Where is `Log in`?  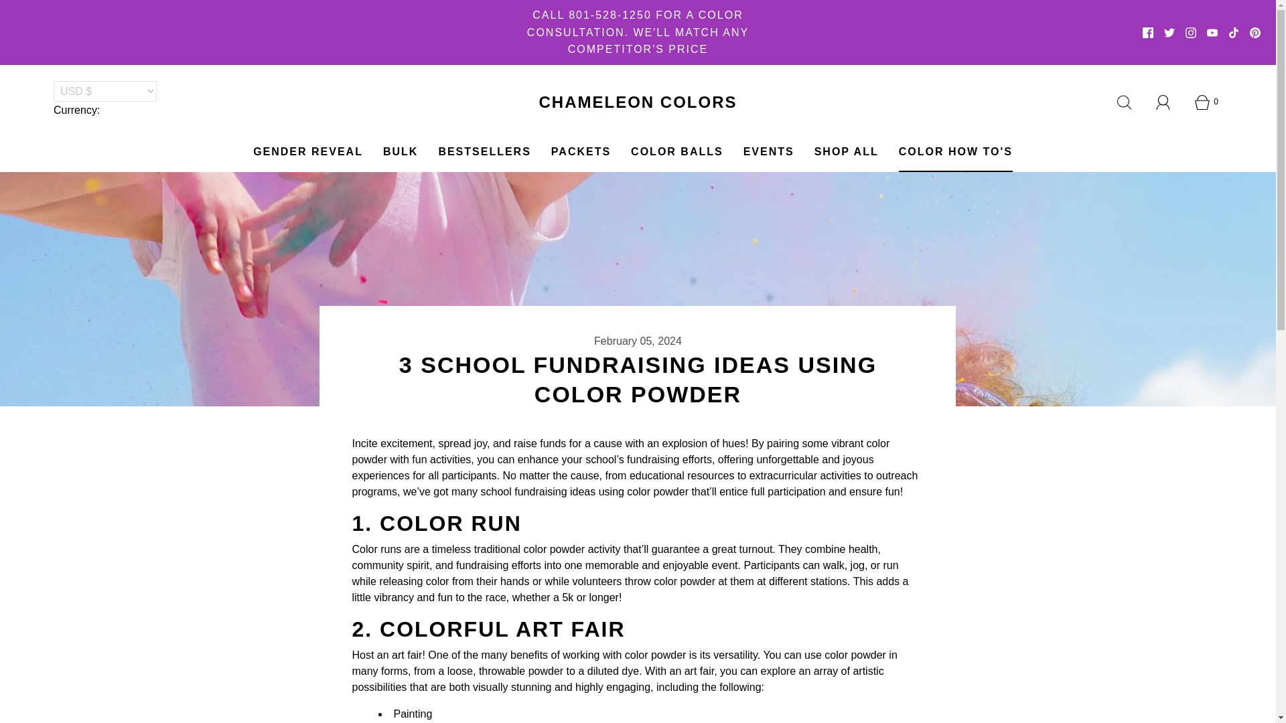
Log in is located at coordinates (1163, 102).